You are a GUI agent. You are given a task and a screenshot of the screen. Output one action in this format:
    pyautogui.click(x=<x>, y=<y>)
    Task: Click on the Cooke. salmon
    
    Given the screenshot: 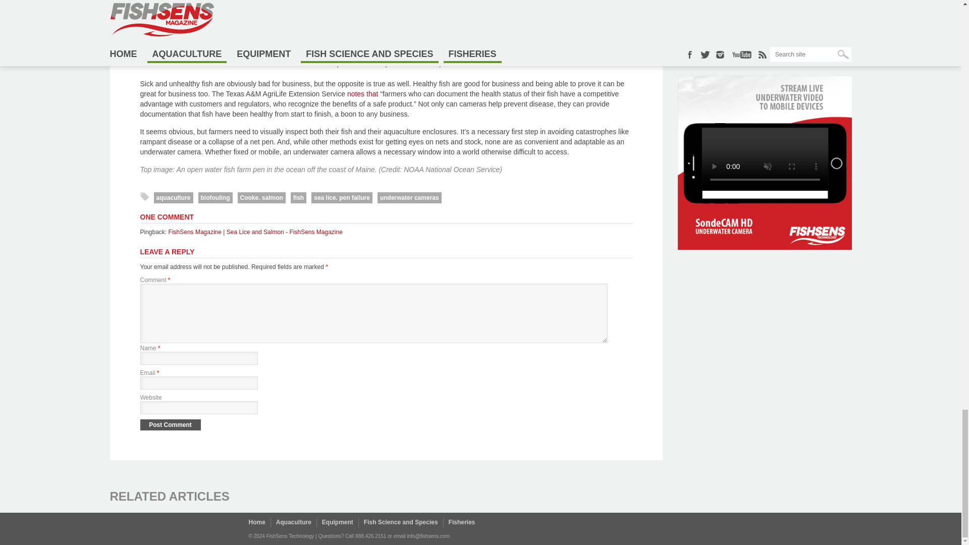 What is the action you would take?
    pyautogui.click(x=261, y=198)
    